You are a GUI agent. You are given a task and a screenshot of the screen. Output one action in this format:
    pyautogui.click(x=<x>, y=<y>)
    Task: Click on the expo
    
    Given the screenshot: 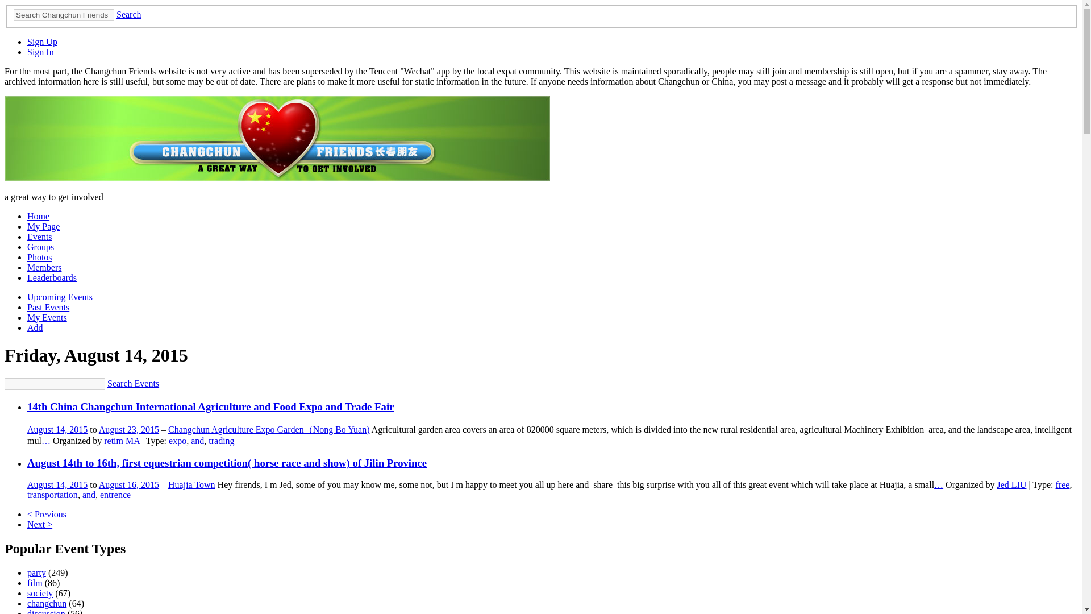 What is the action you would take?
    pyautogui.click(x=177, y=441)
    